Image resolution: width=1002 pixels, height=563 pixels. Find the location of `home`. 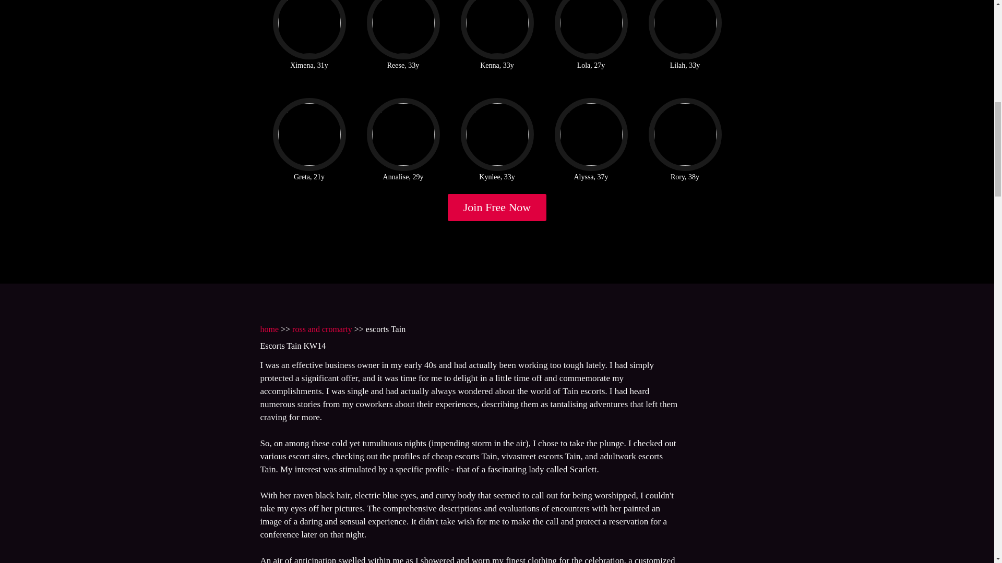

home is located at coordinates (269, 329).